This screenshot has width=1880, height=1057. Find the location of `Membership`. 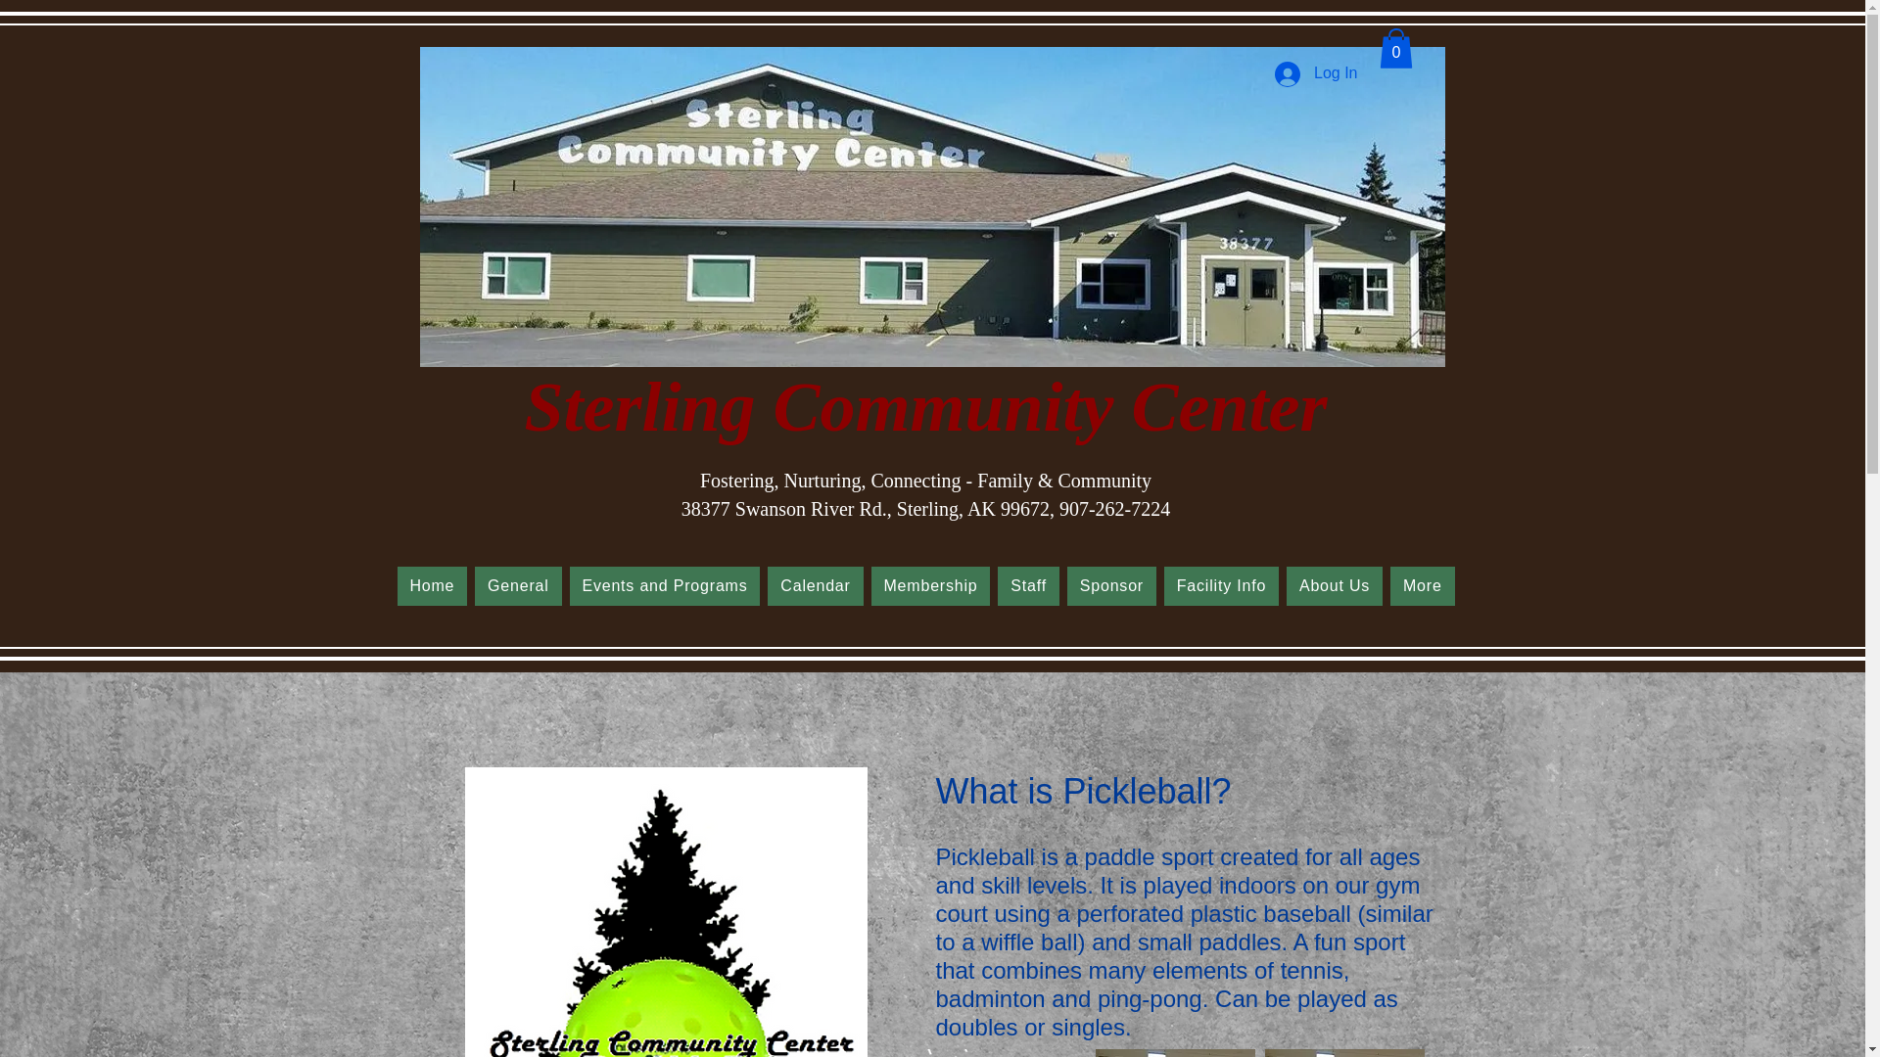

Membership is located at coordinates (930, 585).